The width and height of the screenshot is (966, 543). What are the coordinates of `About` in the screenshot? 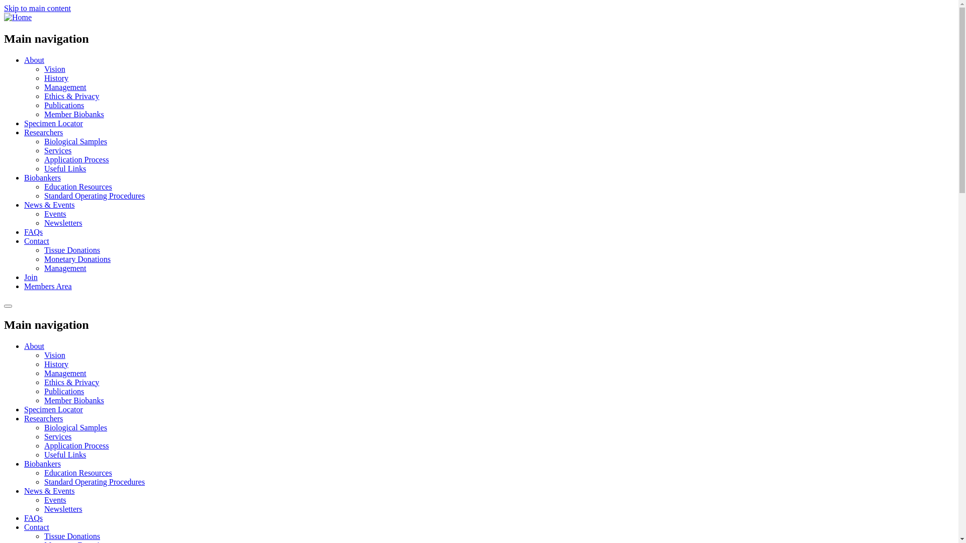 It's located at (34, 60).